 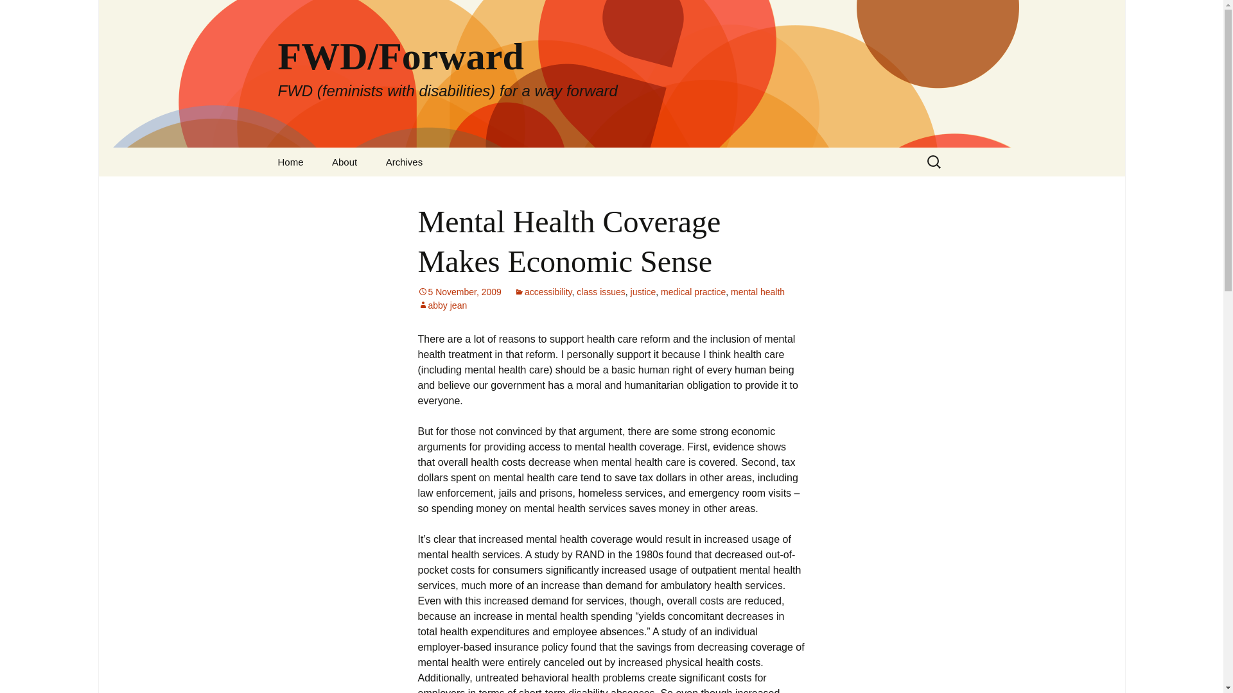 What do you see at coordinates (344, 162) in the screenshot?
I see `About` at bounding box center [344, 162].